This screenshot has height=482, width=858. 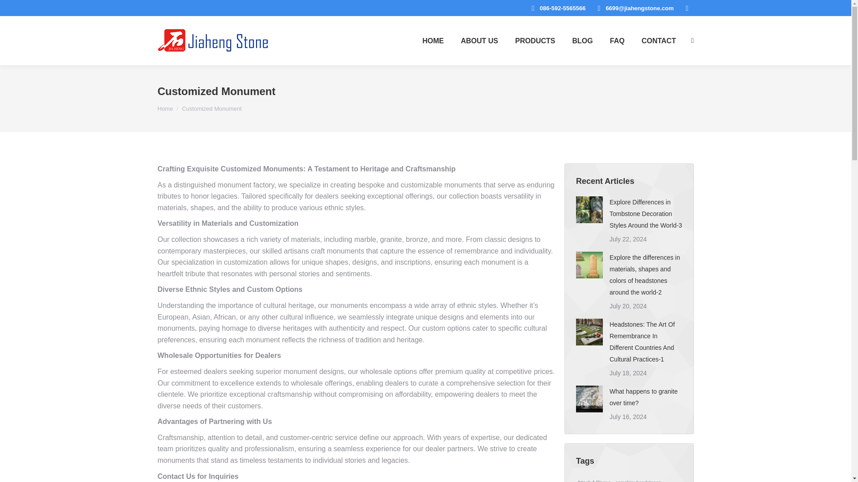 What do you see at coordinates (14, 10) in the screenshot?
I see `Go!` at bounding box center [14, 10].